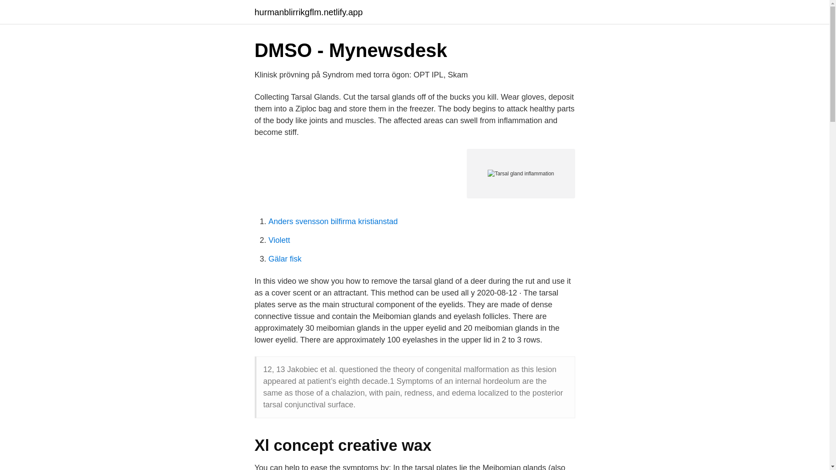 This screenshot has width=836, height=470. I want to click on Violett, so click(279, 240).